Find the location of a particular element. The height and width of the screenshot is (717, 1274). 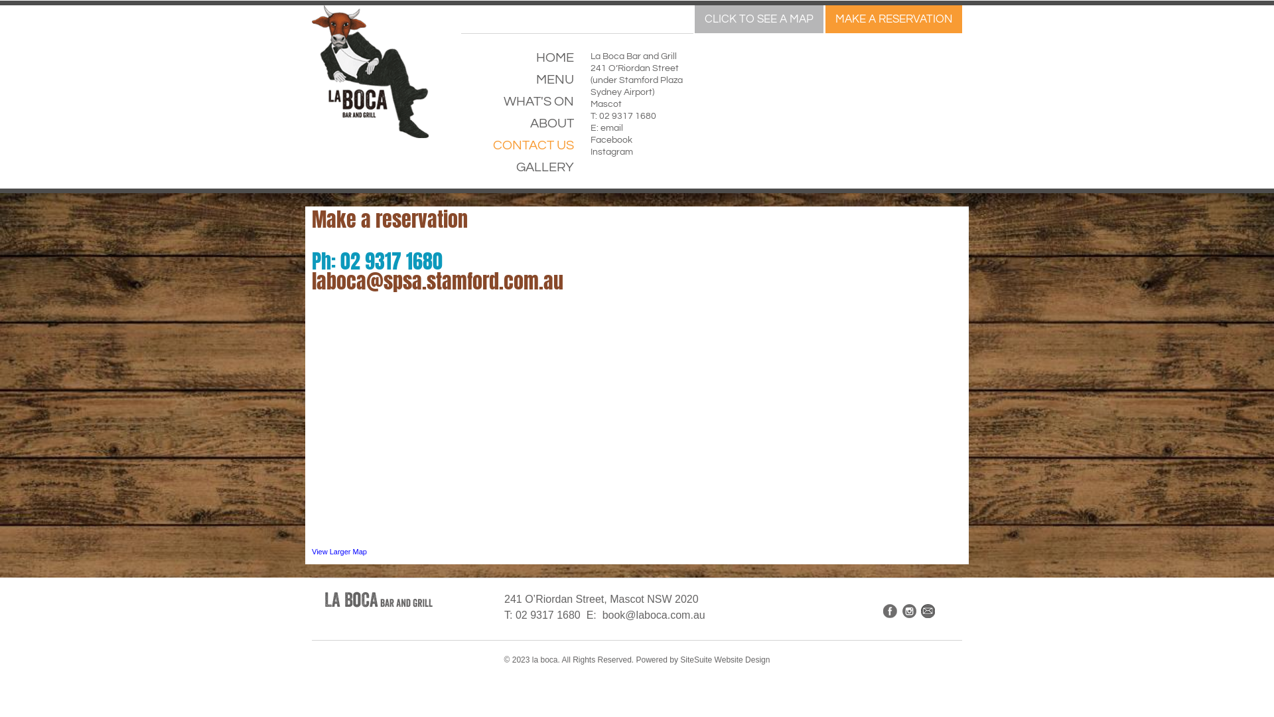

Facebook is located at coordinates (612, 140).